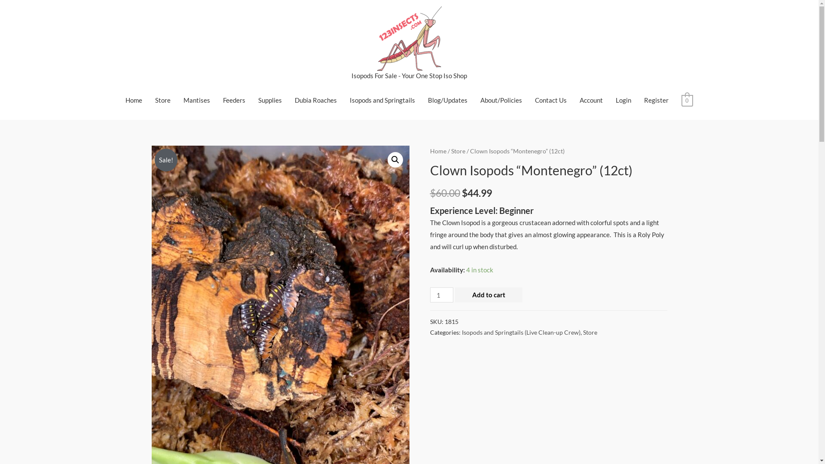 The width and height of the screenshot is (825, 464). Describe the element at coordinates (438, 150) in the screenshot. I see `Home` at that location.